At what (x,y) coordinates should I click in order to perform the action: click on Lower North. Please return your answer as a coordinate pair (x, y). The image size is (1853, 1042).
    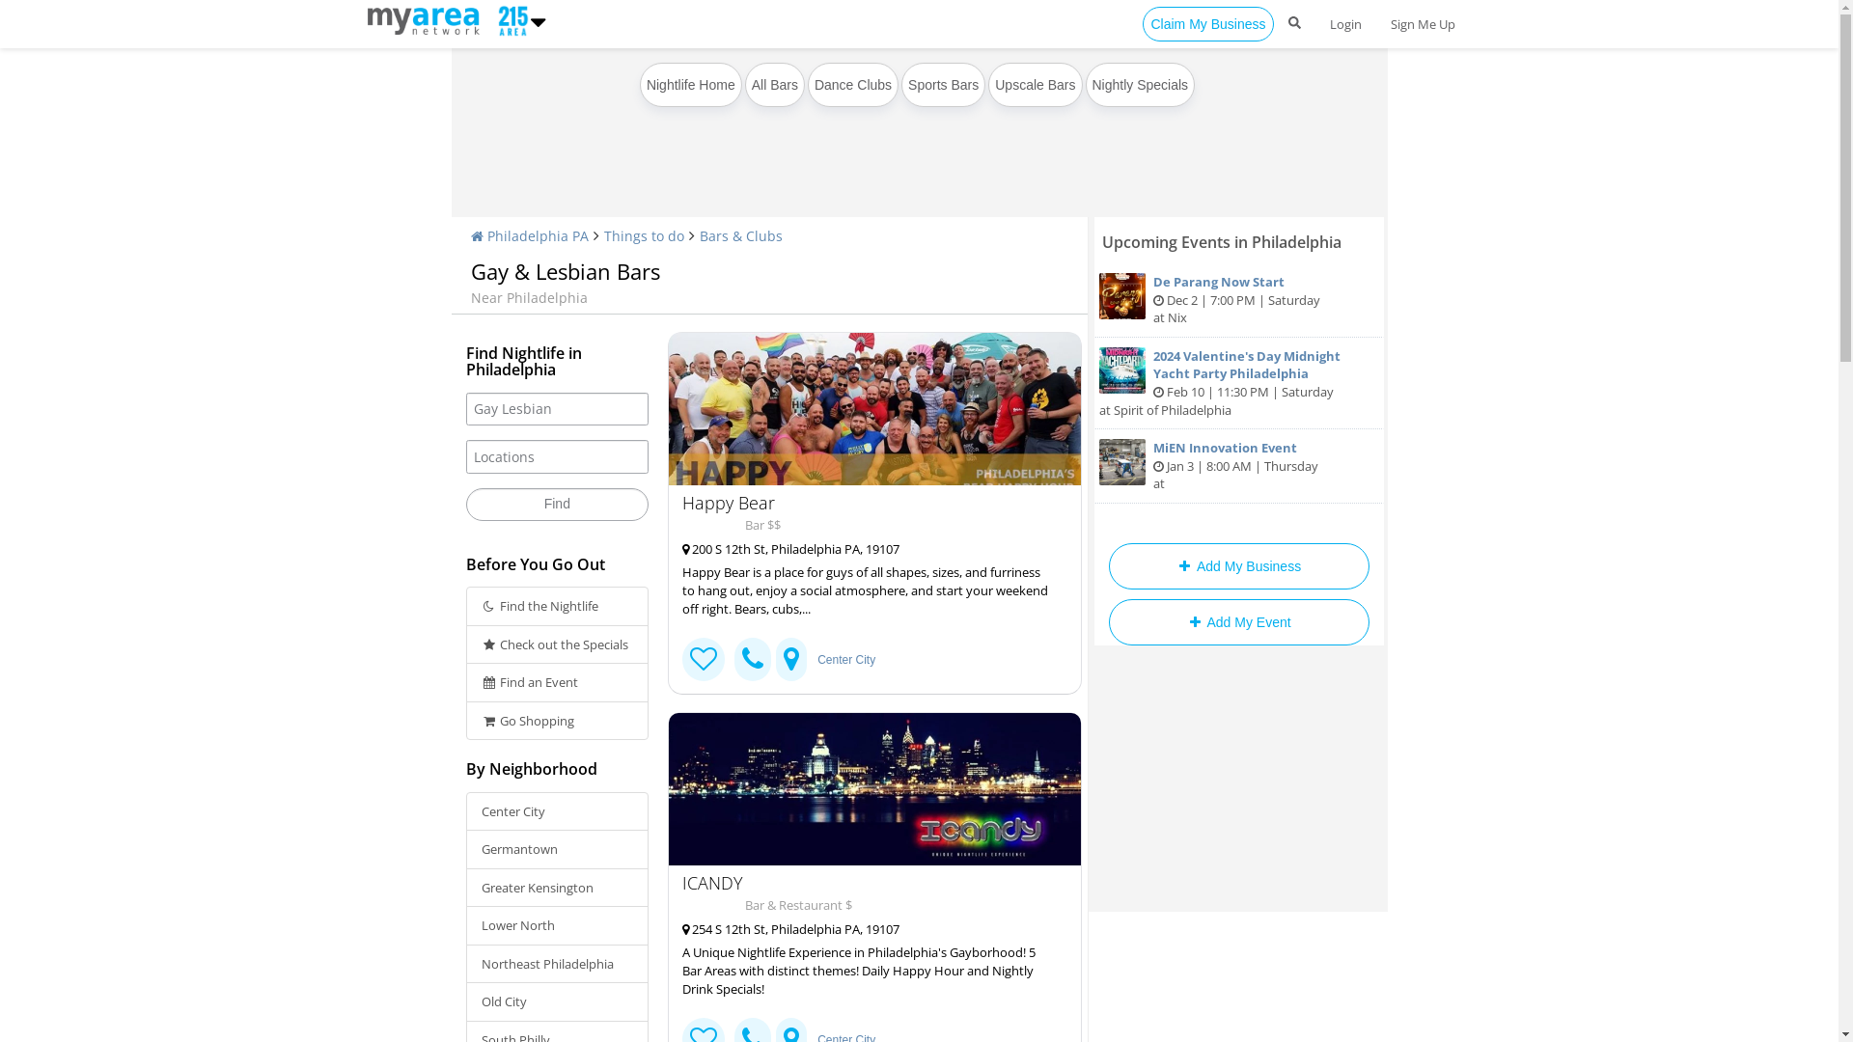
    Looking at the image, I should click on (557, 926).